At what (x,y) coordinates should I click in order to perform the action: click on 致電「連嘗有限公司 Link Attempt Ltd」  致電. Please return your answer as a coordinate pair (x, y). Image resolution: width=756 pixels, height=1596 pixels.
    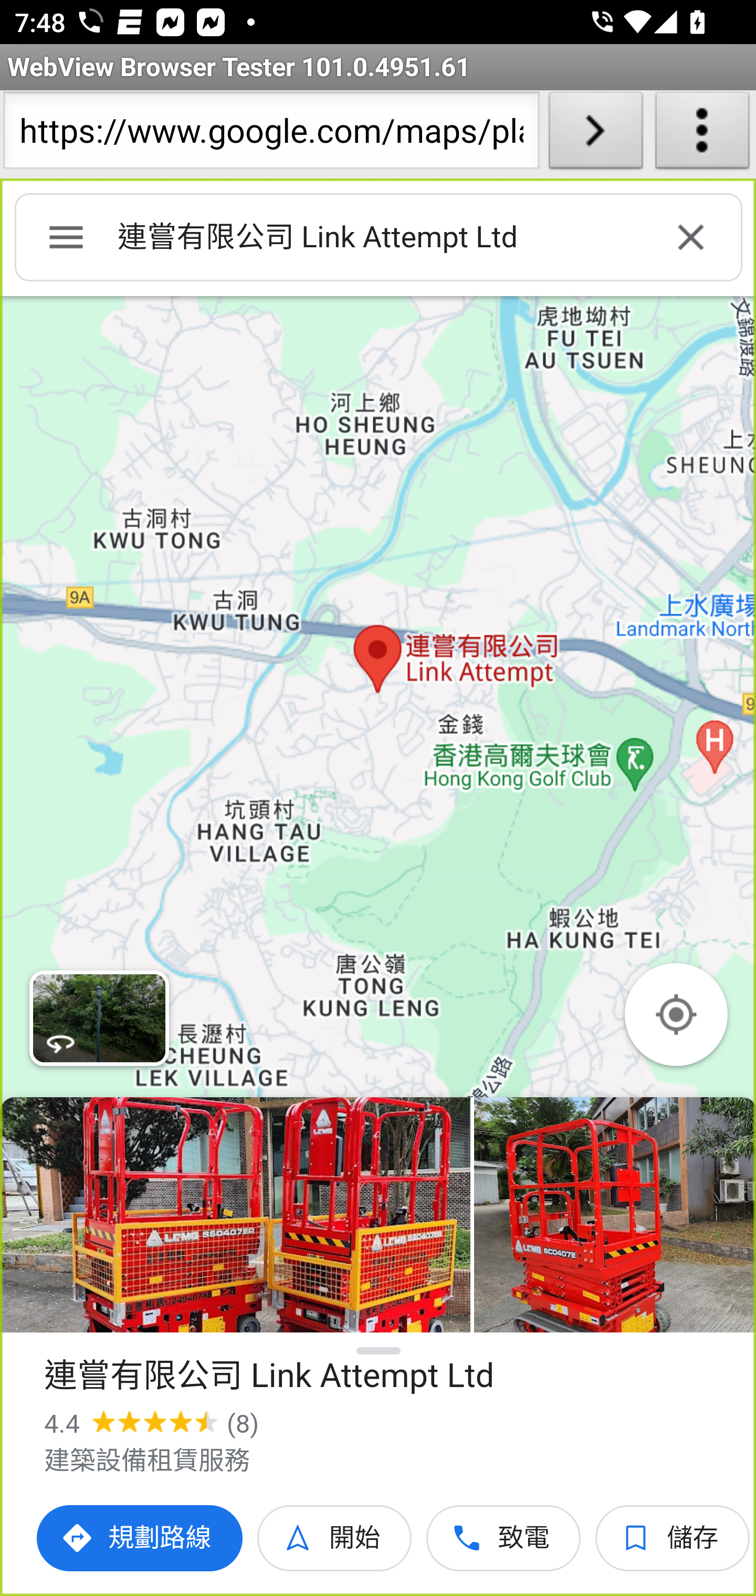
    Looking at the image, I should click on (504, 1538).